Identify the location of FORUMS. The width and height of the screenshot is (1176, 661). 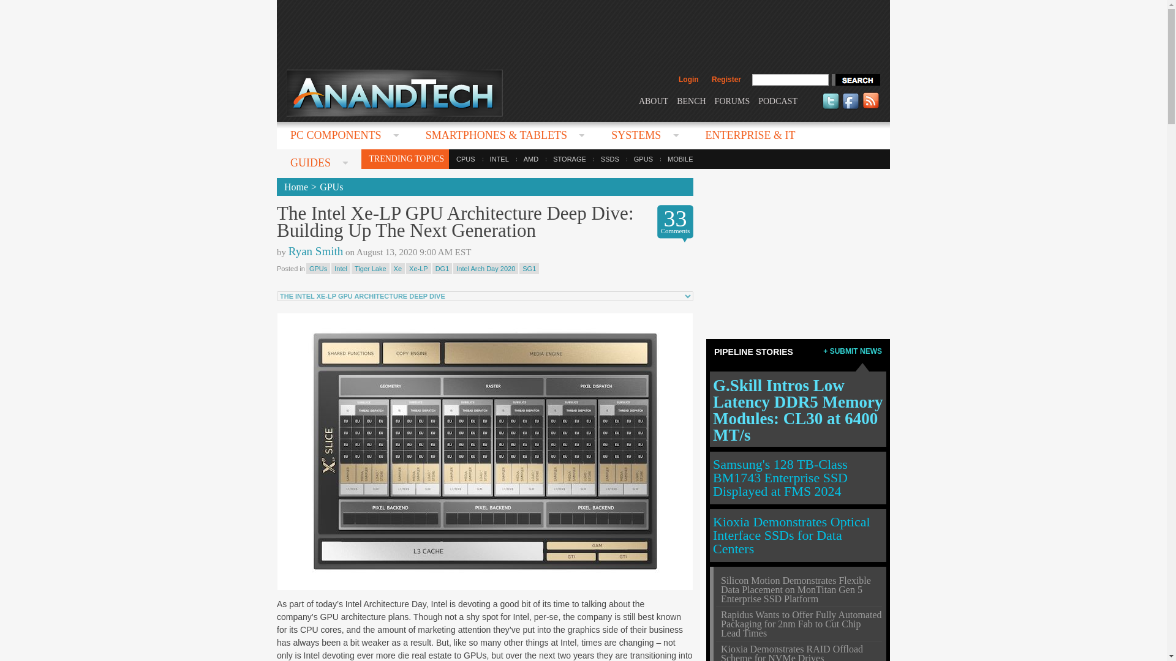
(733, 100).